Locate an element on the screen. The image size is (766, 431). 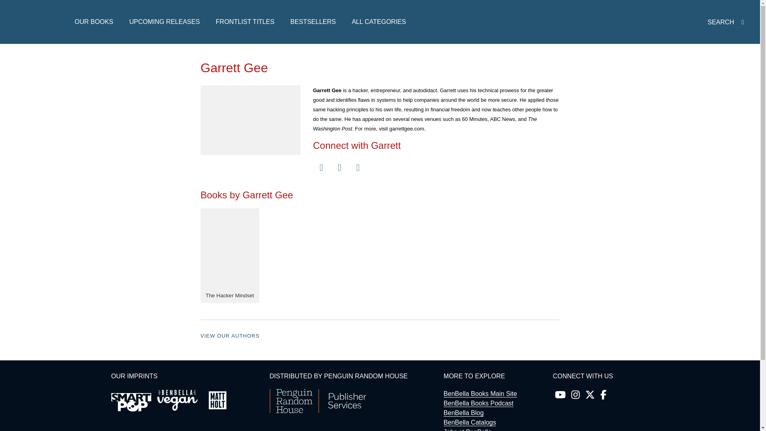
ALL CATEGORIES is located at coordinates (379, 22).